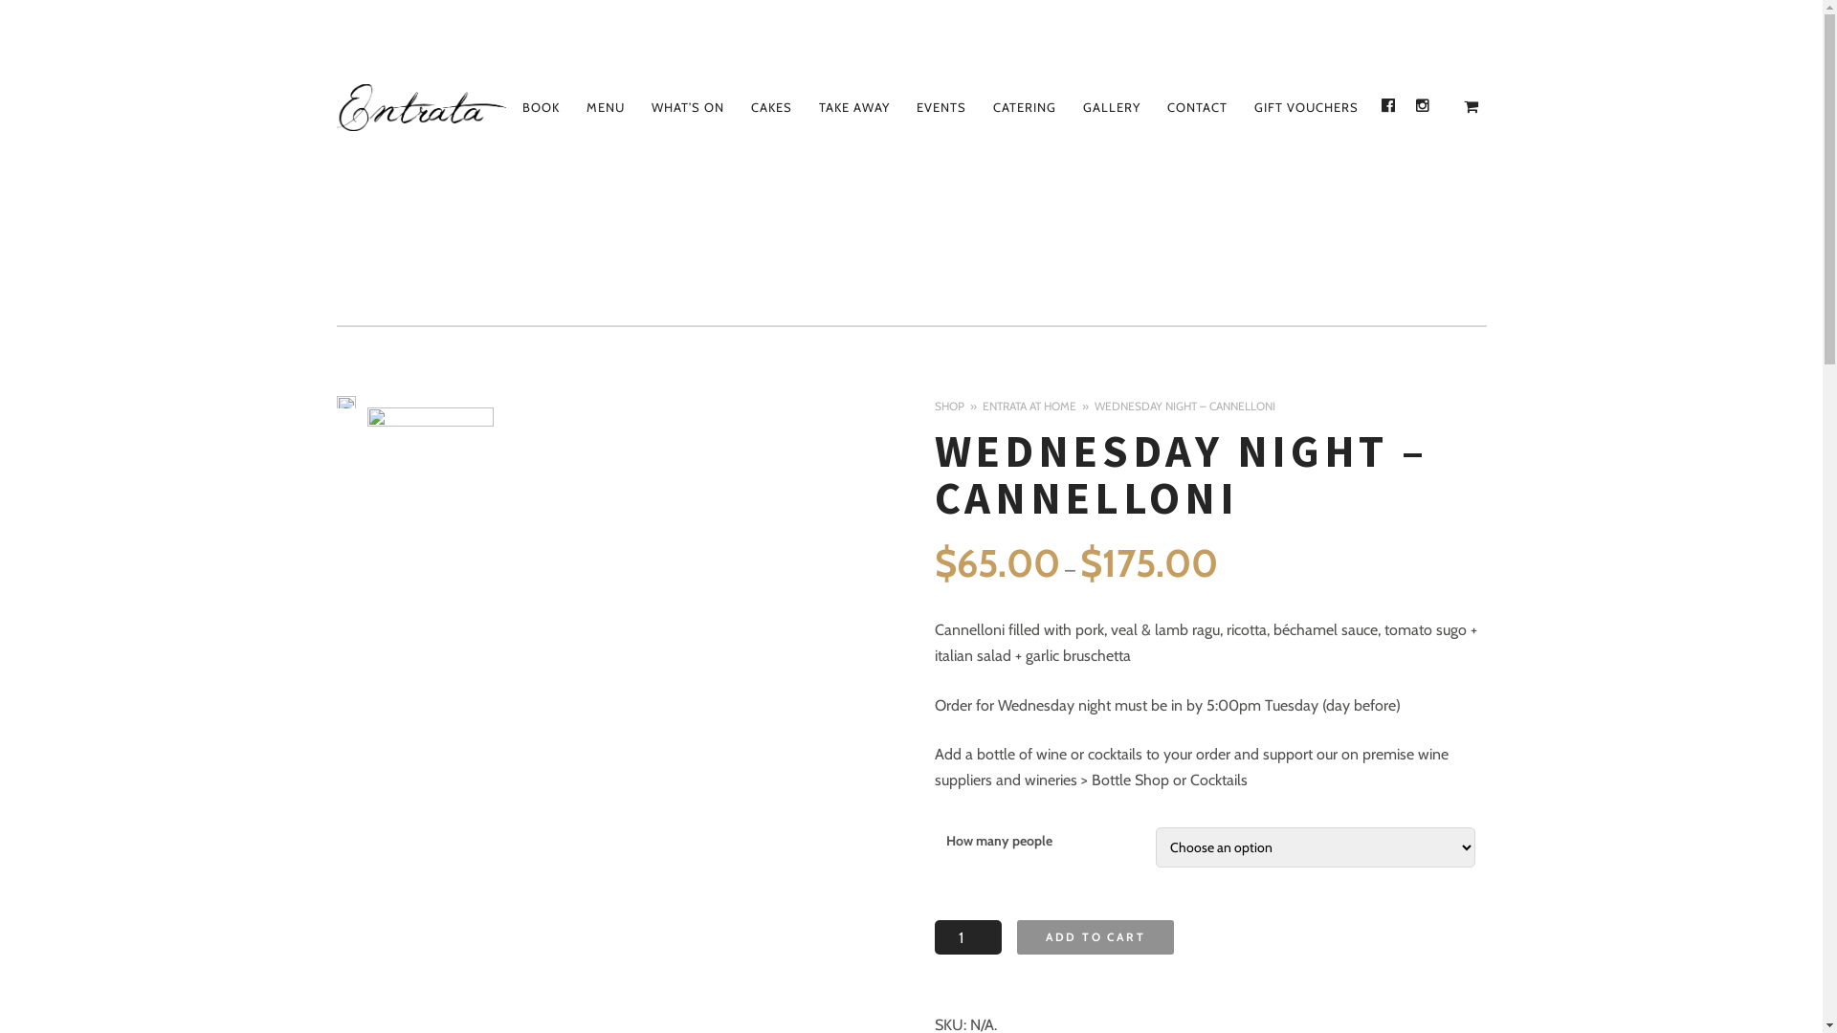  What do you see at coordinates (1039, 406) in the screenshot?
I see `ENTRATA AT HOME` at bounding box center [1039, 406].